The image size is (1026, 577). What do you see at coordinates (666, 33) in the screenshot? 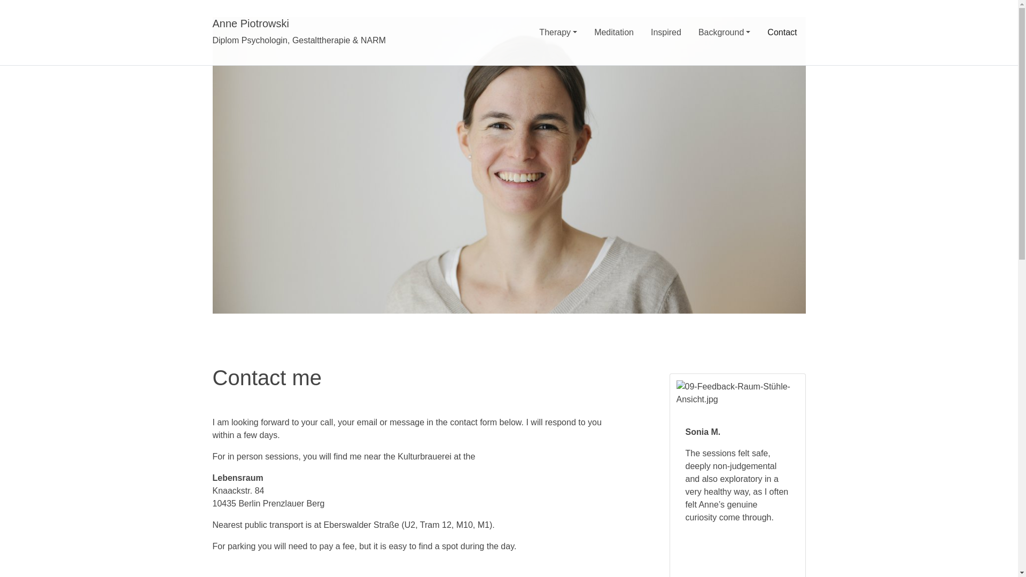
I see `Inspired` at bounding box center [666, 33].